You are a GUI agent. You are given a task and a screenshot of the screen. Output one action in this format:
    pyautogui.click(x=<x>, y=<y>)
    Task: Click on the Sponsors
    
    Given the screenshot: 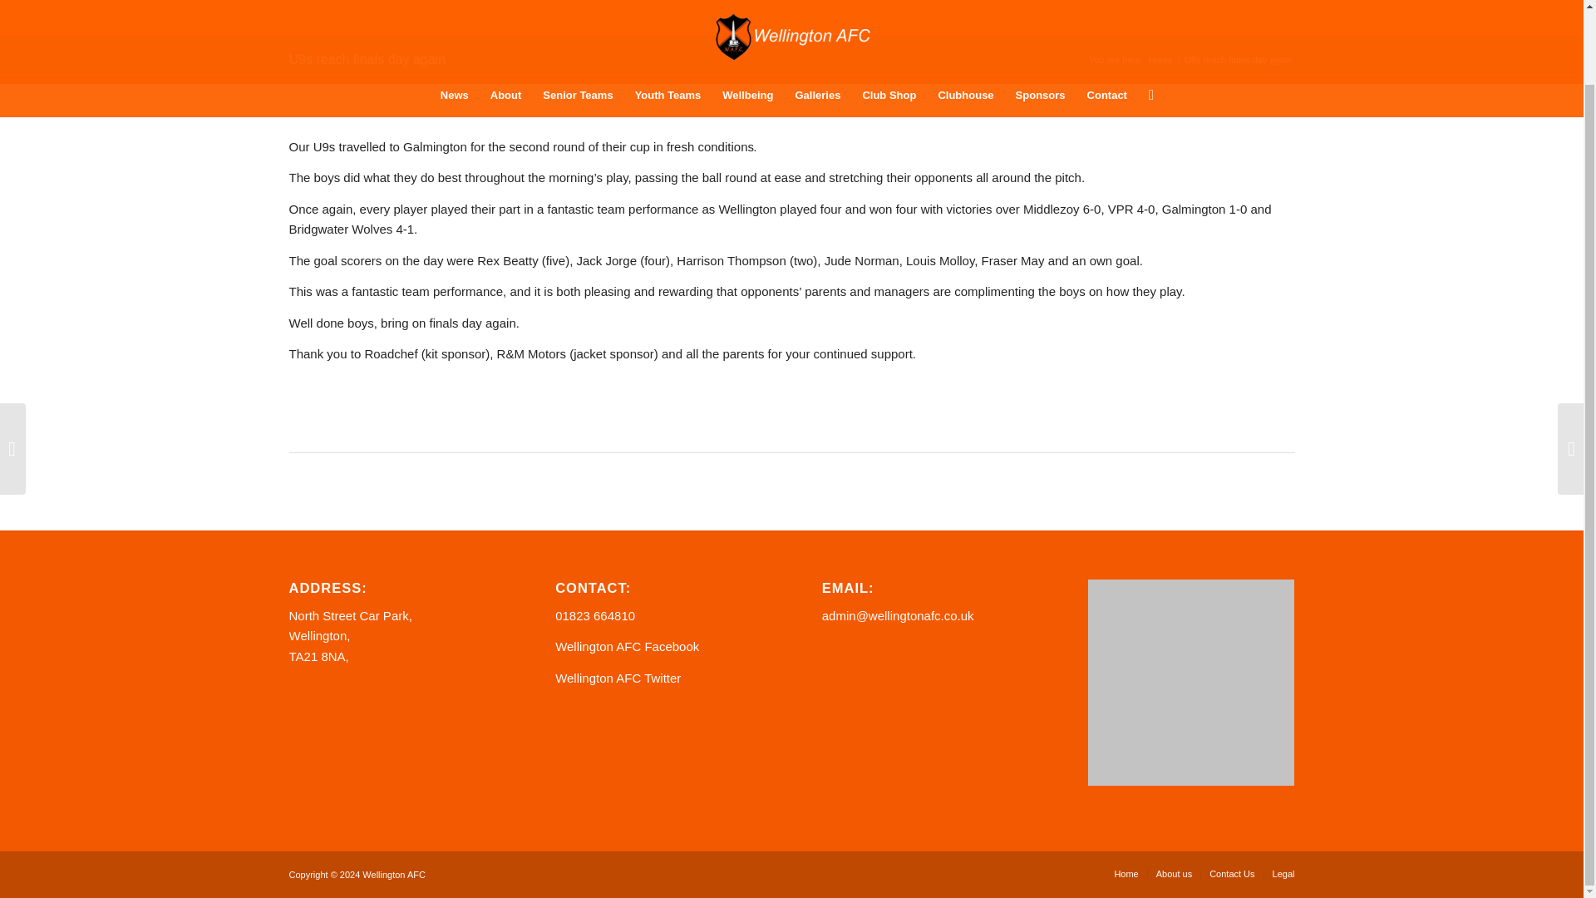 What is the action you would take?
    pyautogui.click(x=1041, y=18)
    